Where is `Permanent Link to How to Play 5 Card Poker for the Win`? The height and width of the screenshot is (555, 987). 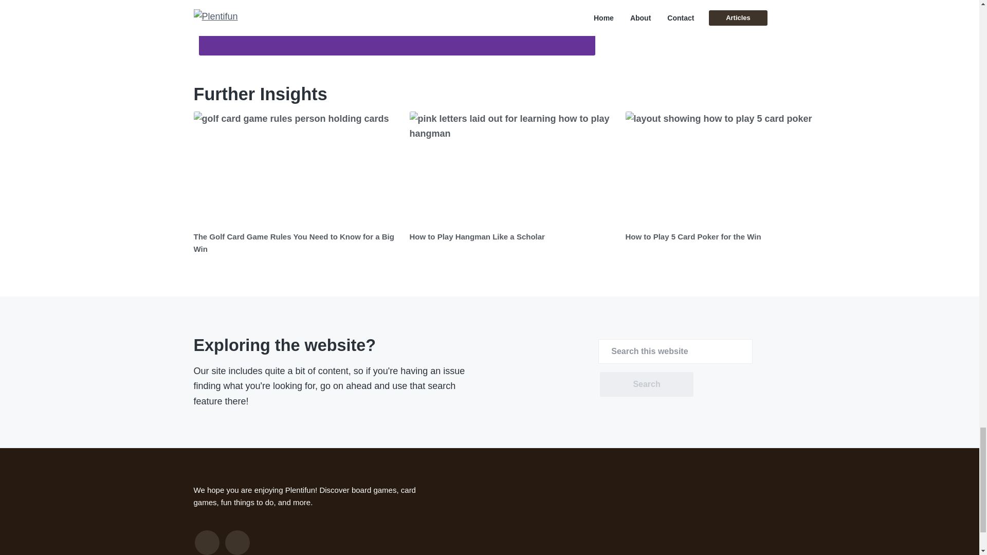
Permanent Link to How to Play 5 Card Poker for the Win is located at coordinates (693, 236).